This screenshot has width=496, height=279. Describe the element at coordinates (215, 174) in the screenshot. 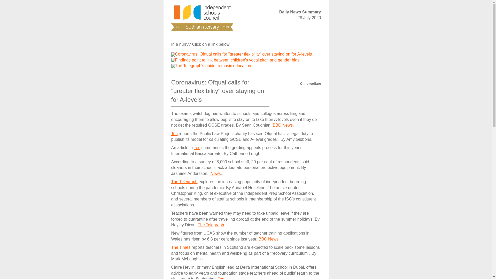

I see `iNews` at that location.